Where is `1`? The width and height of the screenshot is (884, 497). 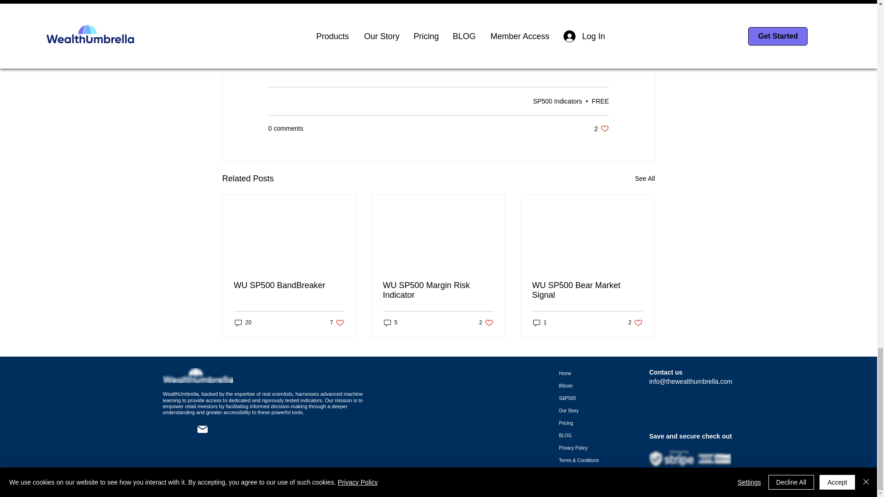 1 is located at coordinates (635, 323).